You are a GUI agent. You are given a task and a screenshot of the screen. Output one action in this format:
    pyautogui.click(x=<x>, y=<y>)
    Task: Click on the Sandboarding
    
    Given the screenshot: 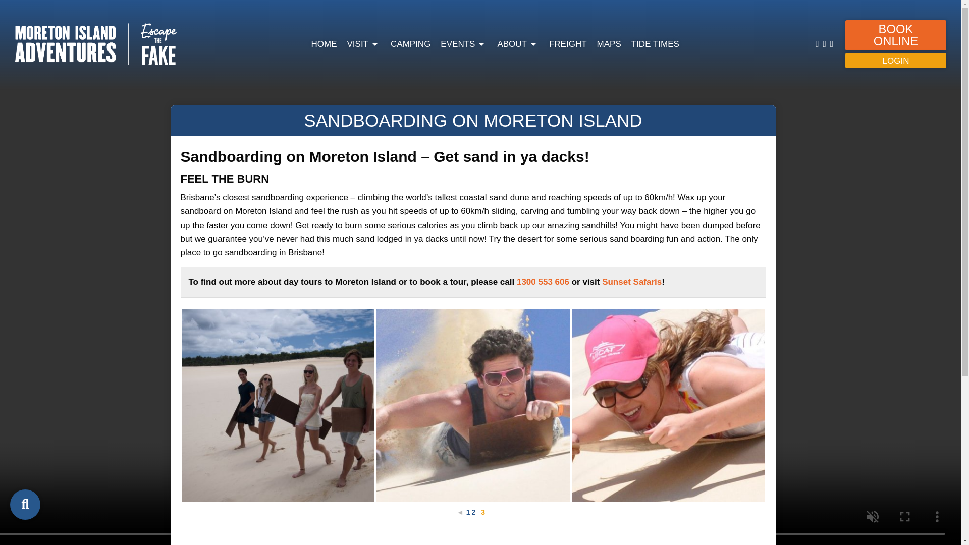 What is the action you would take?
    pyautogui.click(x=279, y=406)
    